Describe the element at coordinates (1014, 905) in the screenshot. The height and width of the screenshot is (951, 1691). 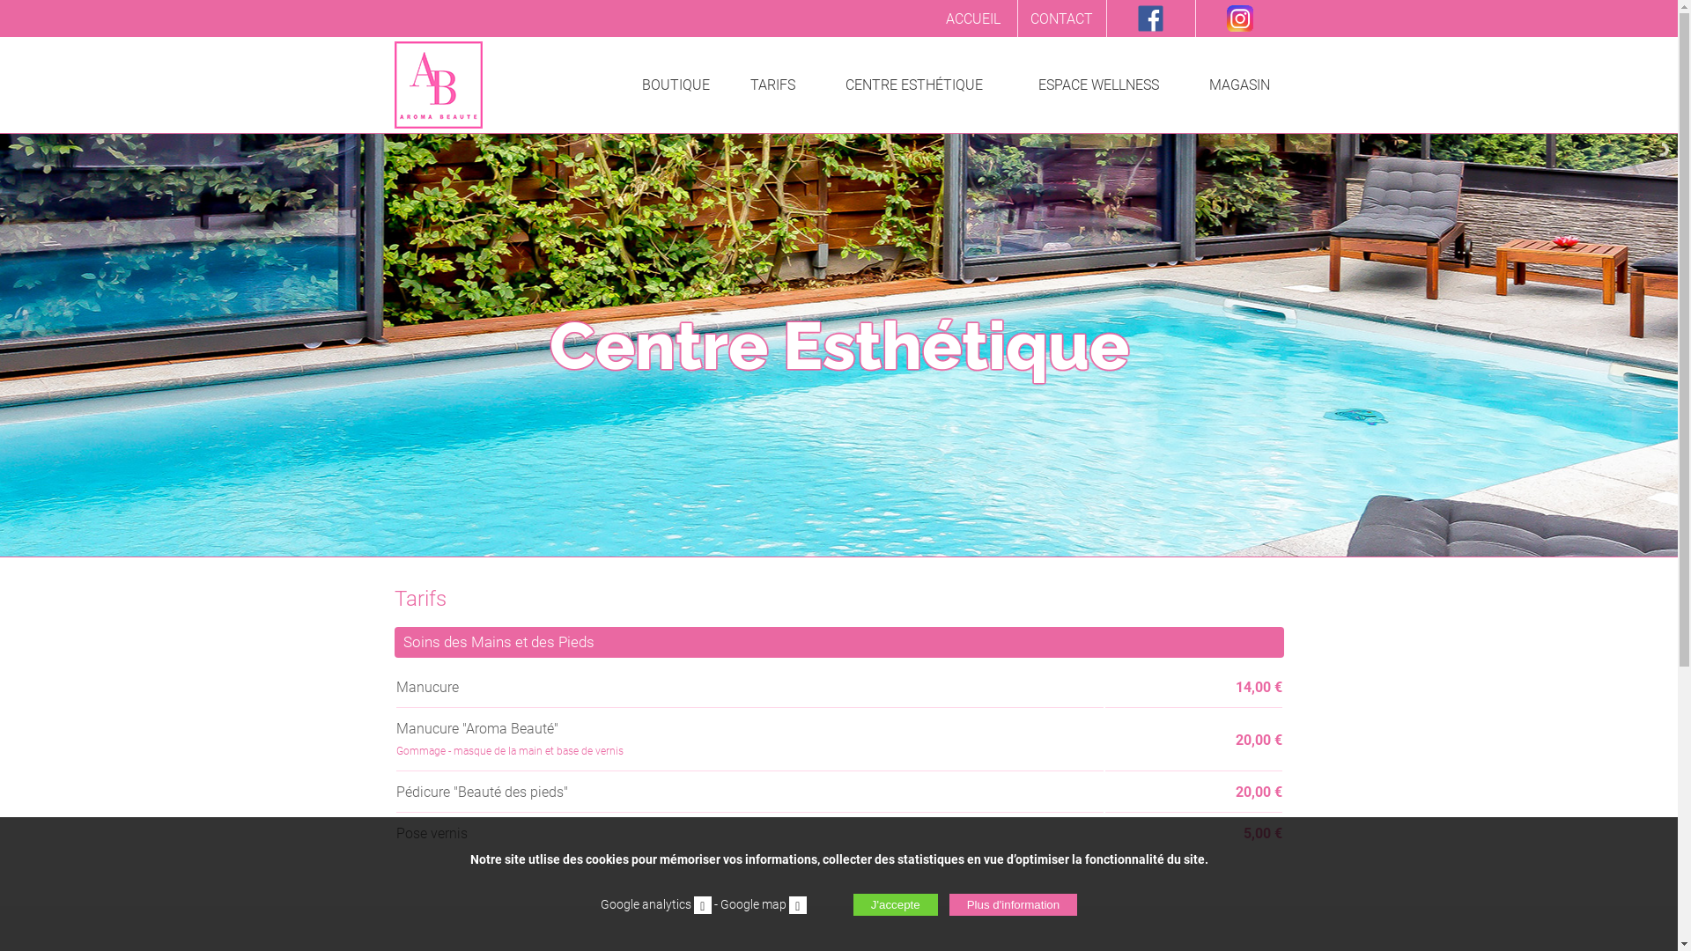
I see `Plus d'information` at that location.